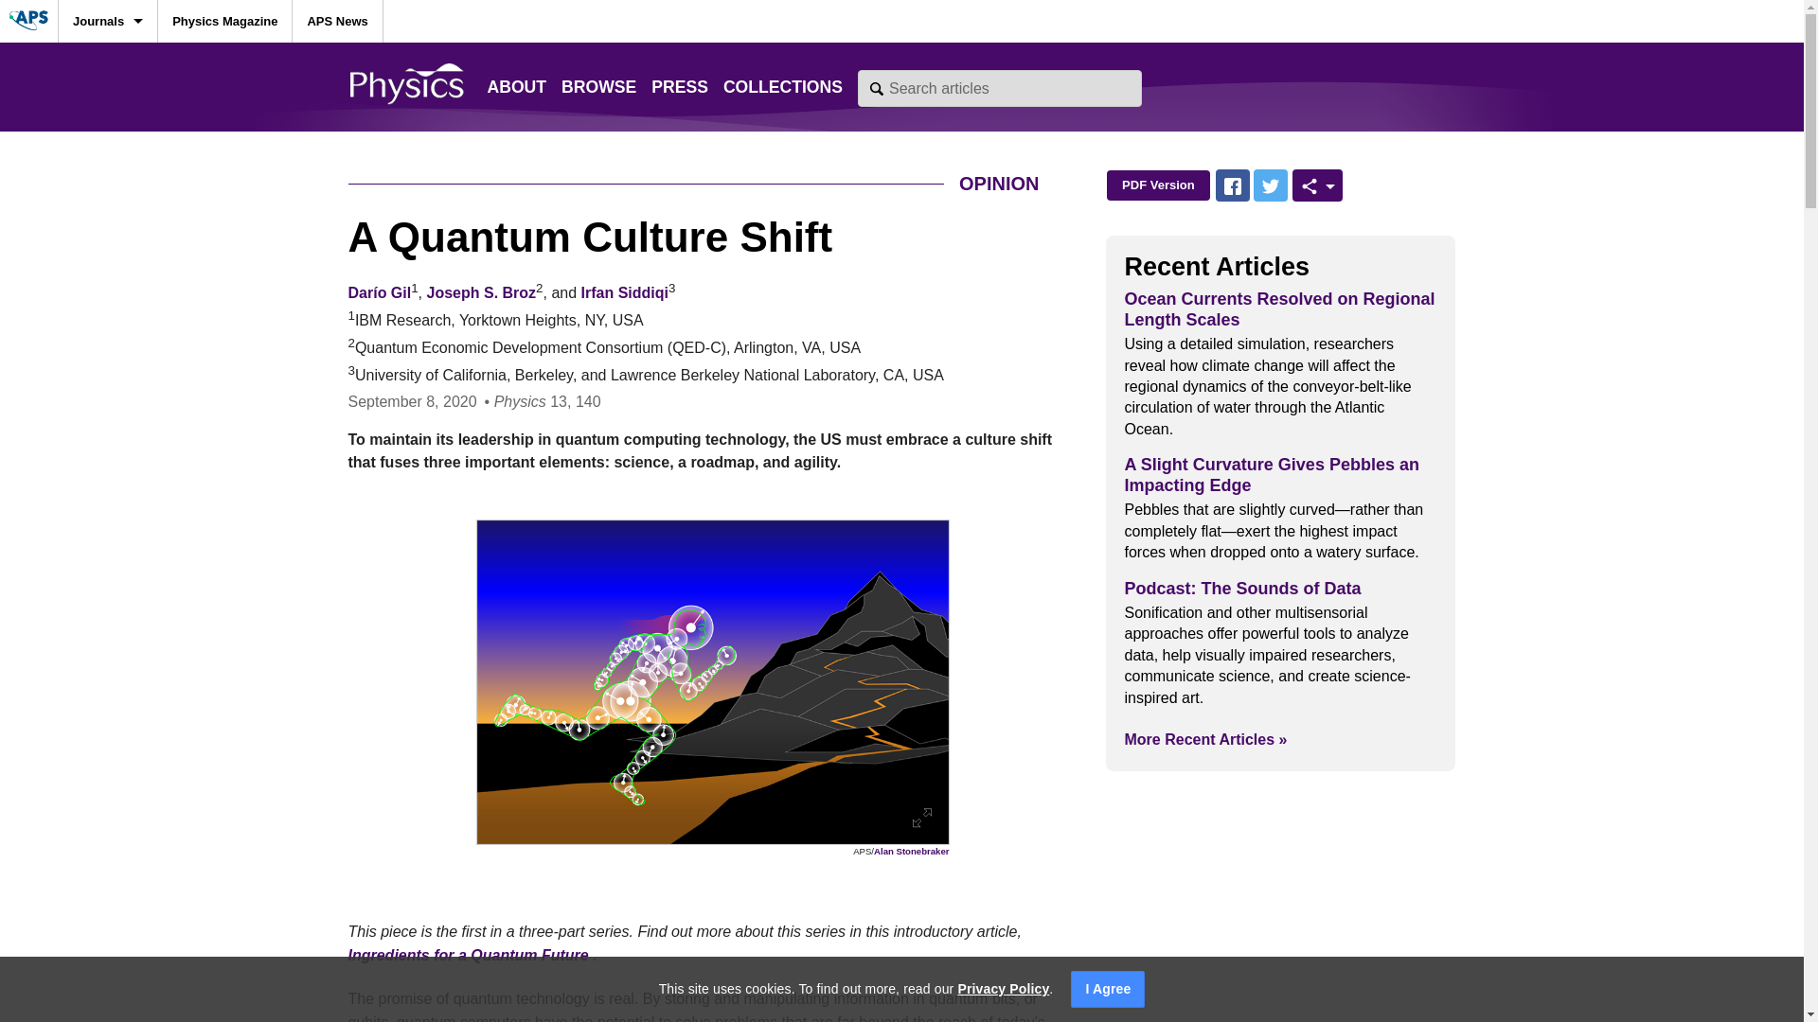 The image size is (1818, 1022). What do you see at coordinates (107, 618) in the screenshot?
I see `Physical Review Fluids` at bounding box center [107, 618].